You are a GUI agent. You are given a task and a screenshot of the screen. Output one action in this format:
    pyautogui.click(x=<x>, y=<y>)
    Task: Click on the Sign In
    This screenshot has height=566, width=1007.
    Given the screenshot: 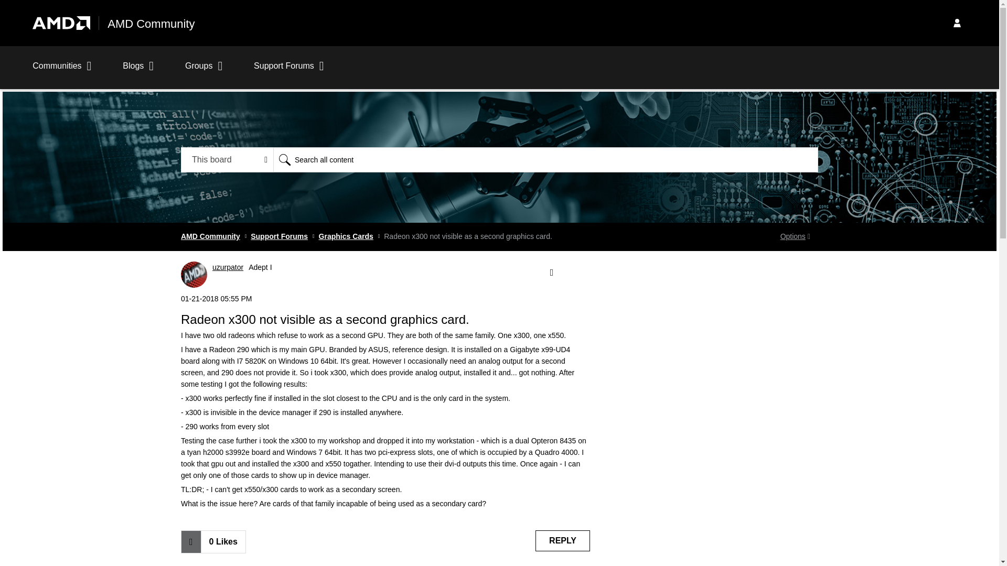 What is the action you would take?
    pyautogui.click(x=957, y=23)
    